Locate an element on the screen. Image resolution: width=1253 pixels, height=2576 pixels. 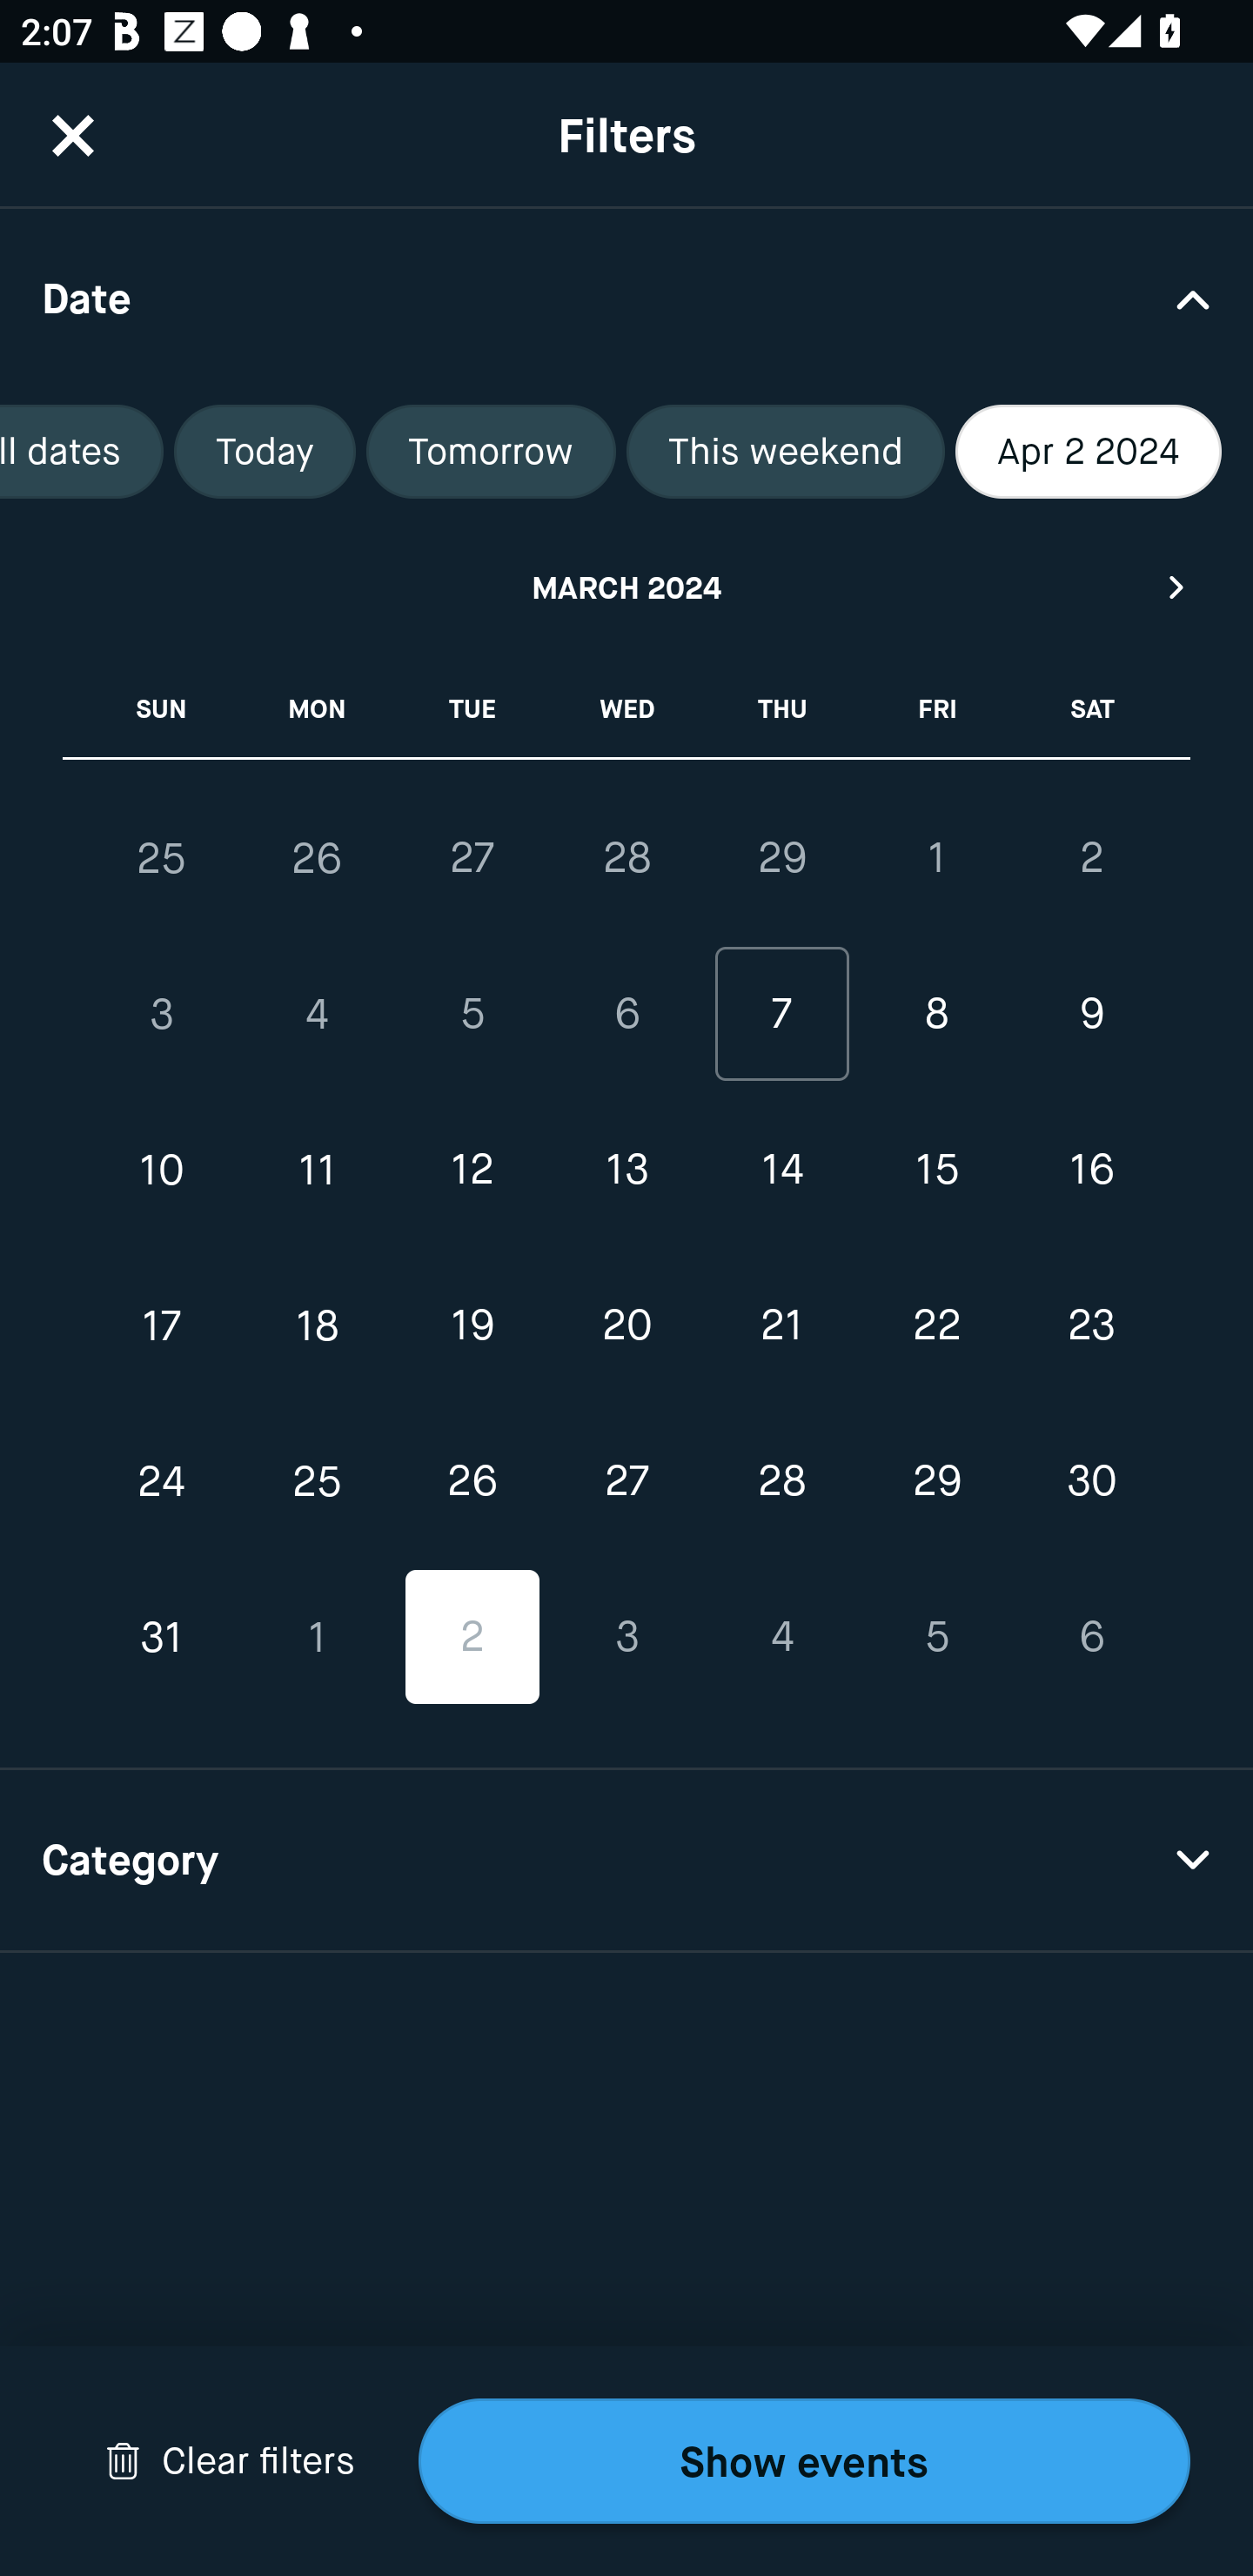
Tomorrow is located at coordinates (491, 452).